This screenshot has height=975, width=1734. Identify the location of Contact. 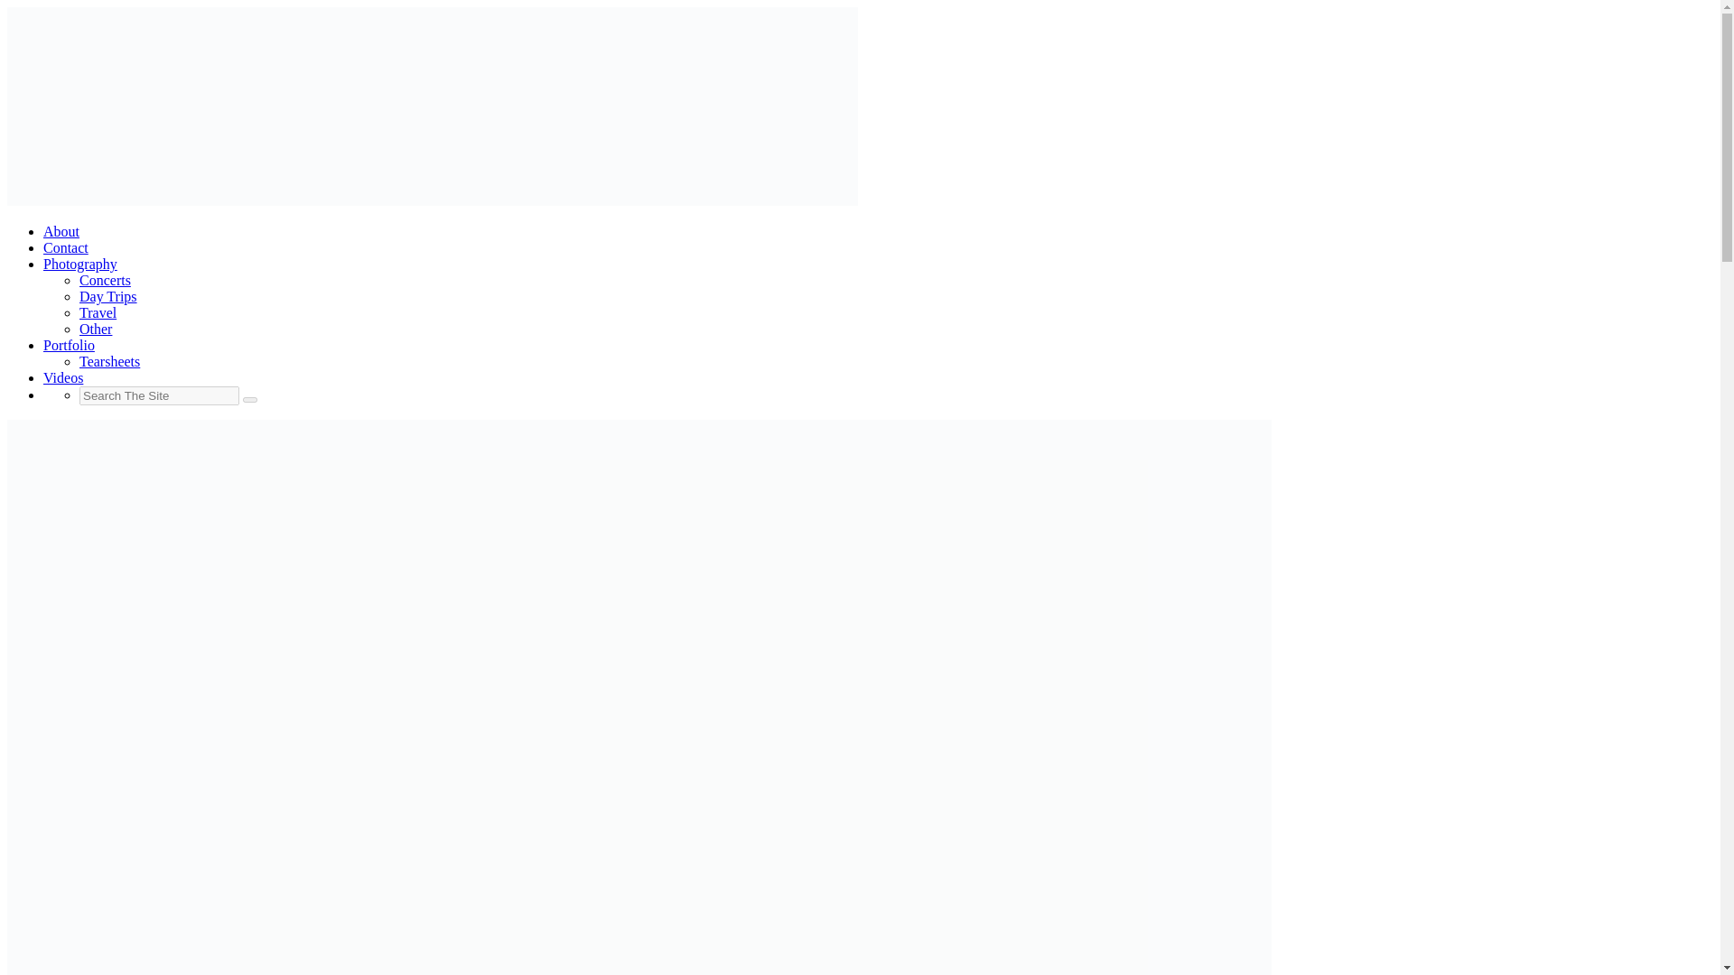
(65, 247).